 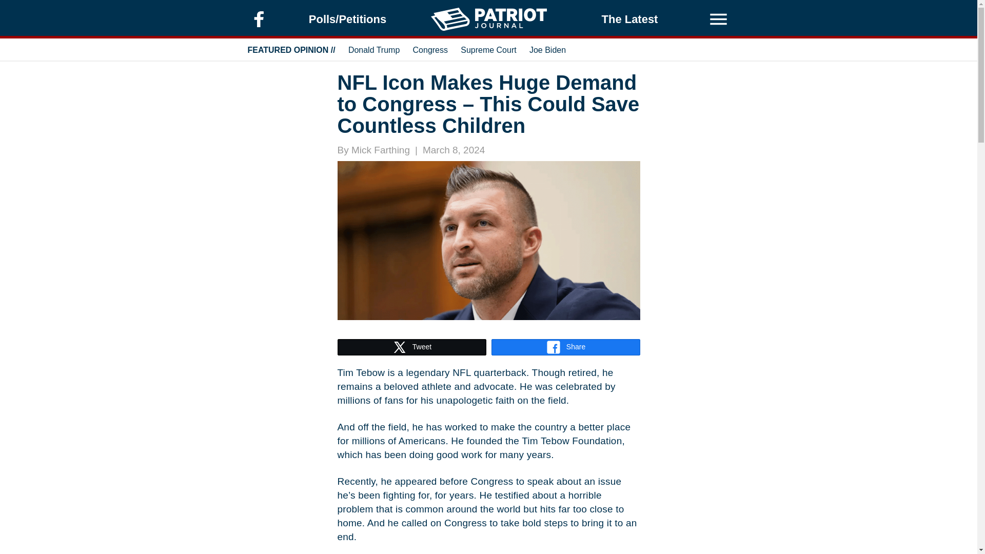 I want to click on Joe Biden, so click(x=547, y=49).